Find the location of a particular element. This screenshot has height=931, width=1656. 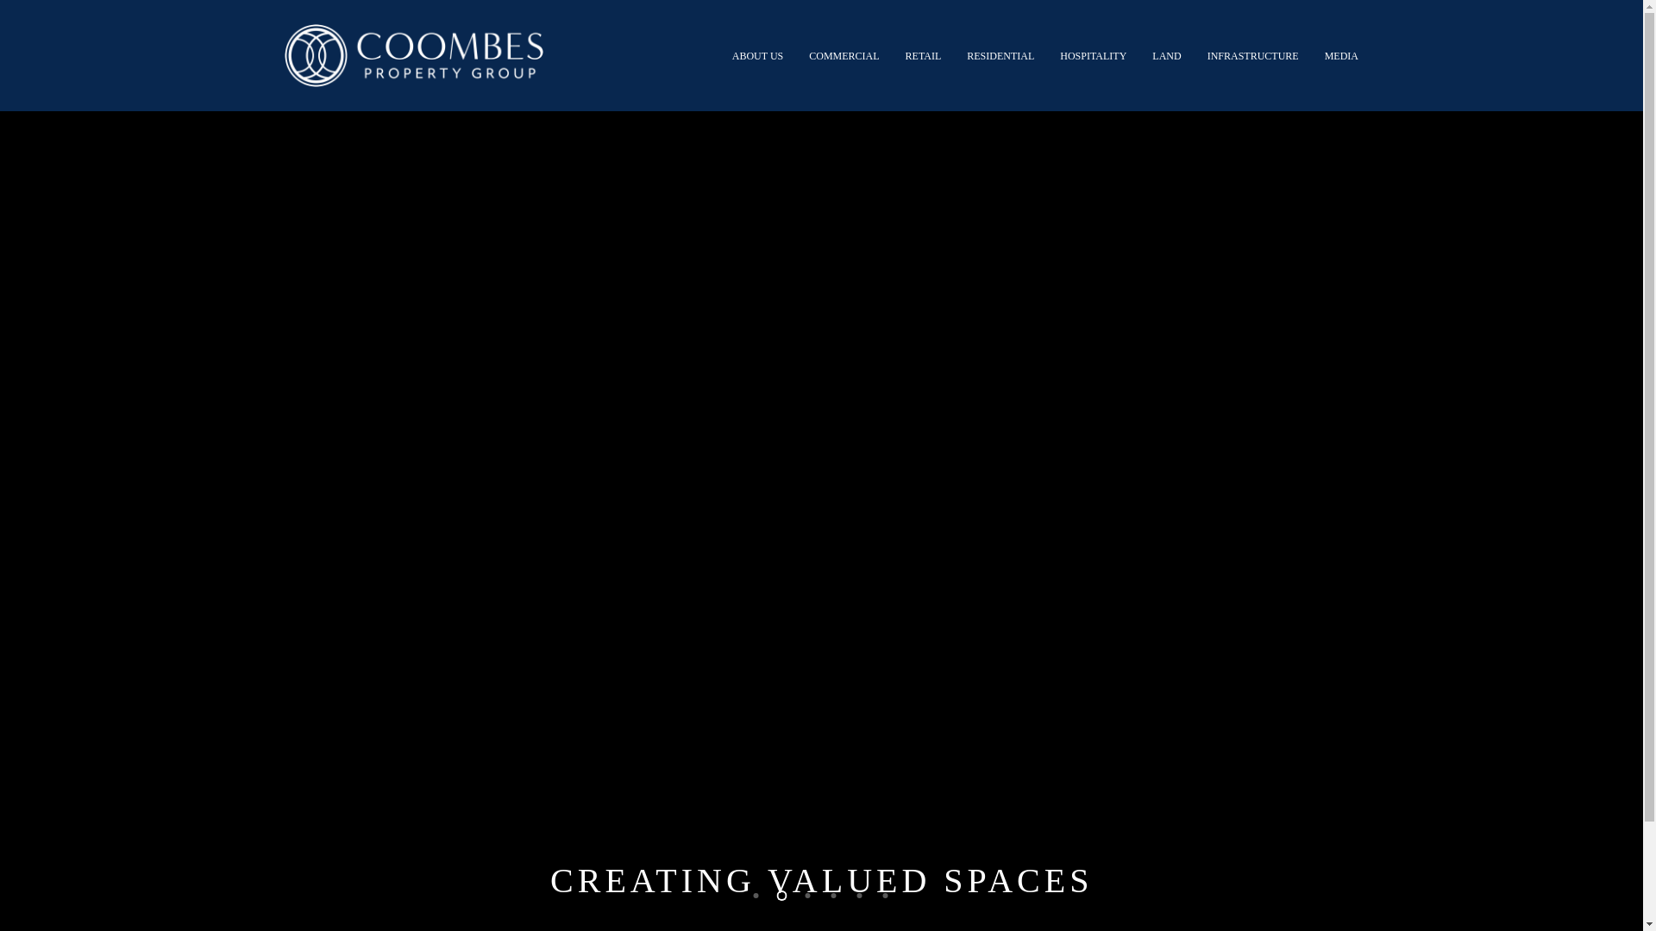

INFRASTRUCTURE is located at coordinates (1253, 55).